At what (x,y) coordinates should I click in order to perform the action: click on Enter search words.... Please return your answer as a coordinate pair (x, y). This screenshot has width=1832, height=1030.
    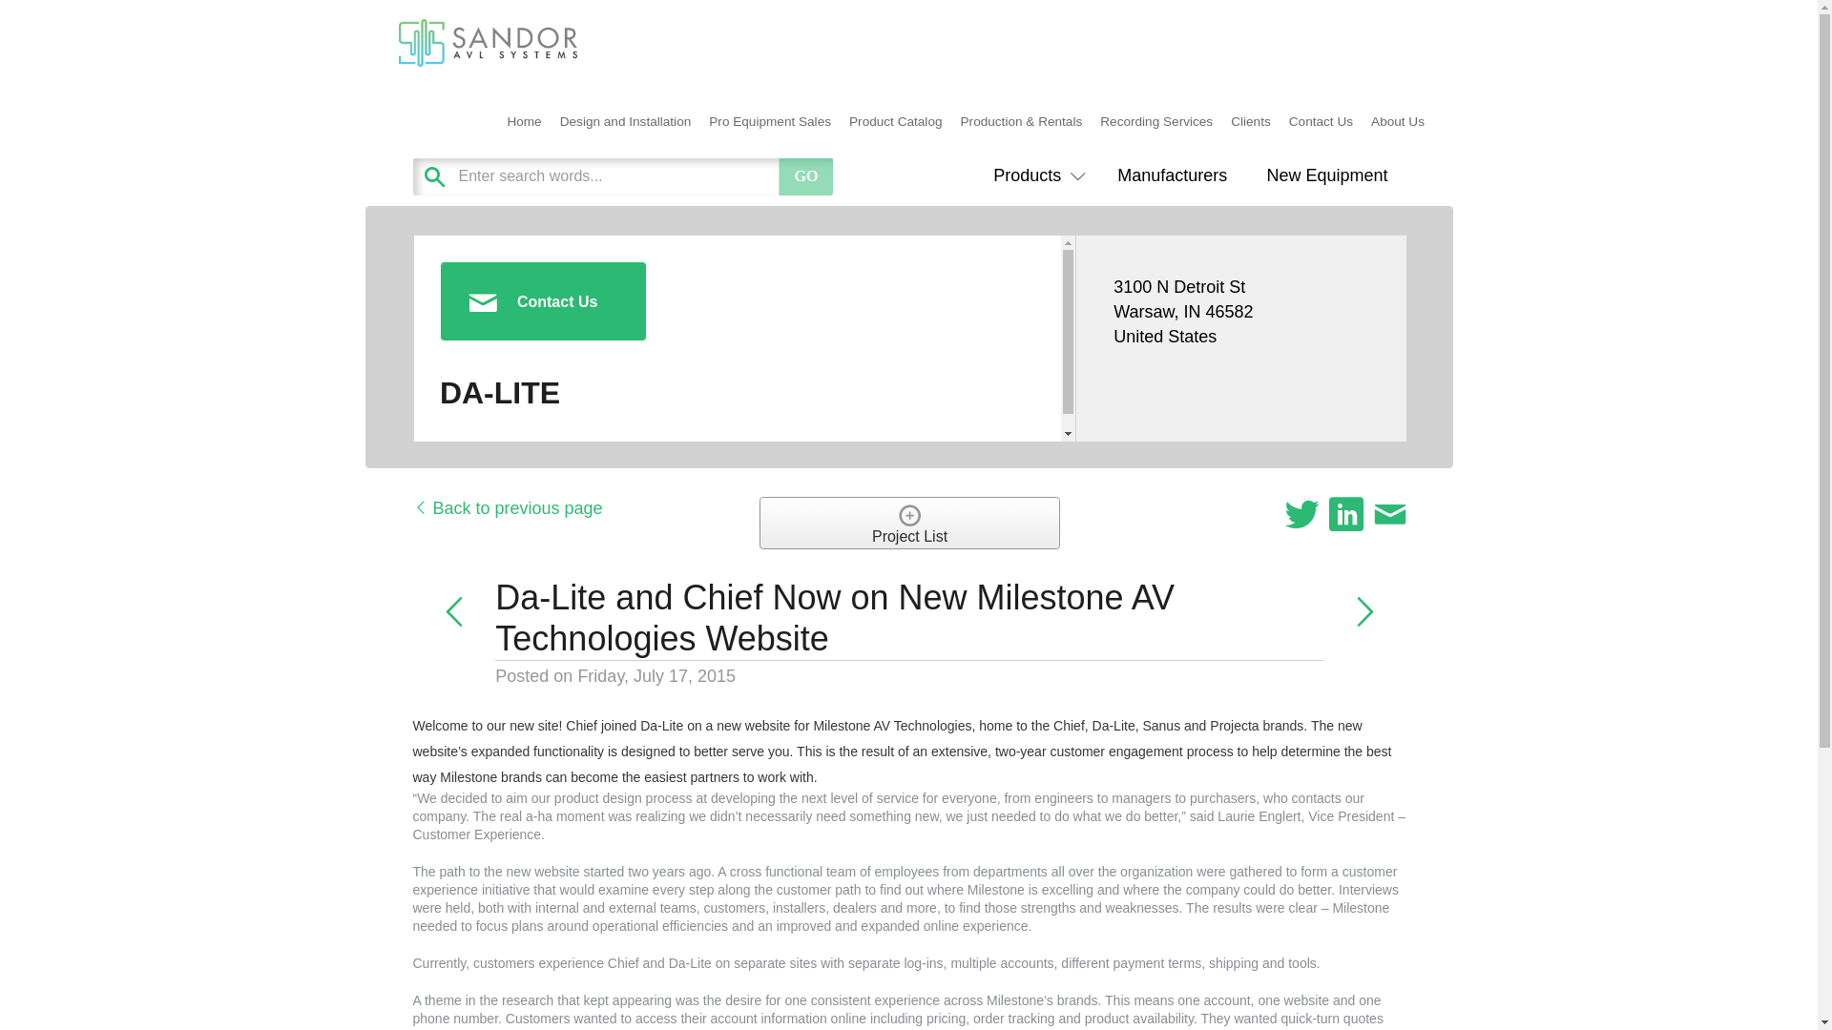
    Looking at the image, I should click on (669, 176).